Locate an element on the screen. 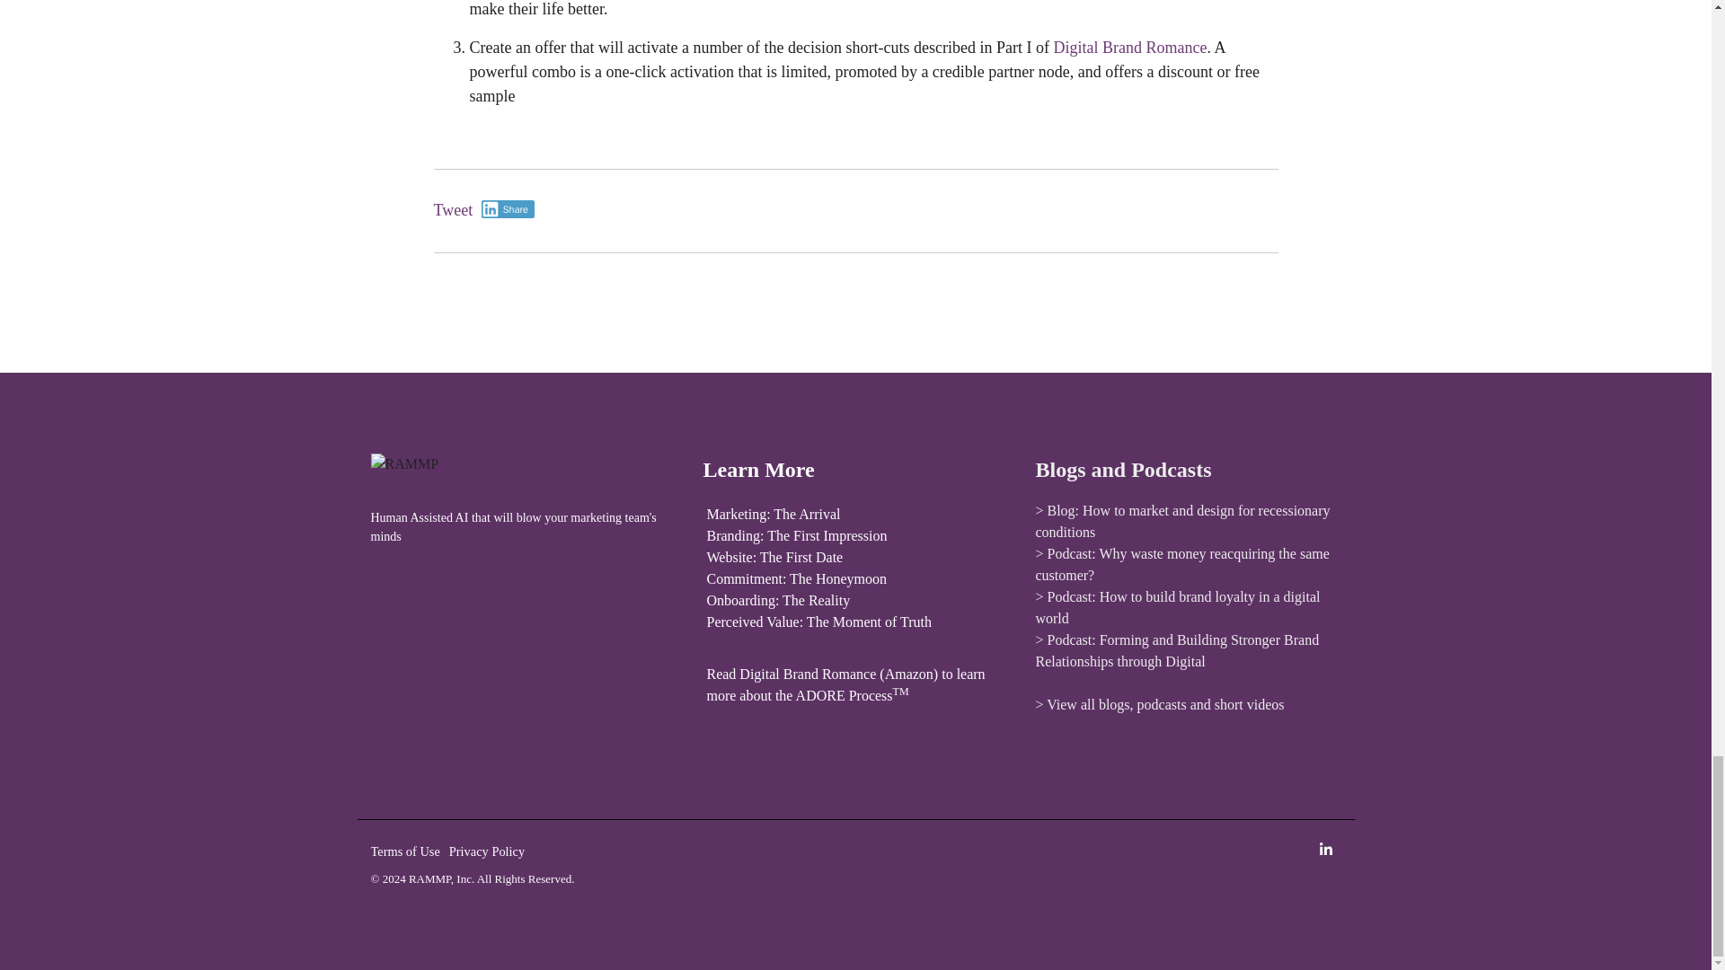  Tweet is located at coordinates (453, 210).